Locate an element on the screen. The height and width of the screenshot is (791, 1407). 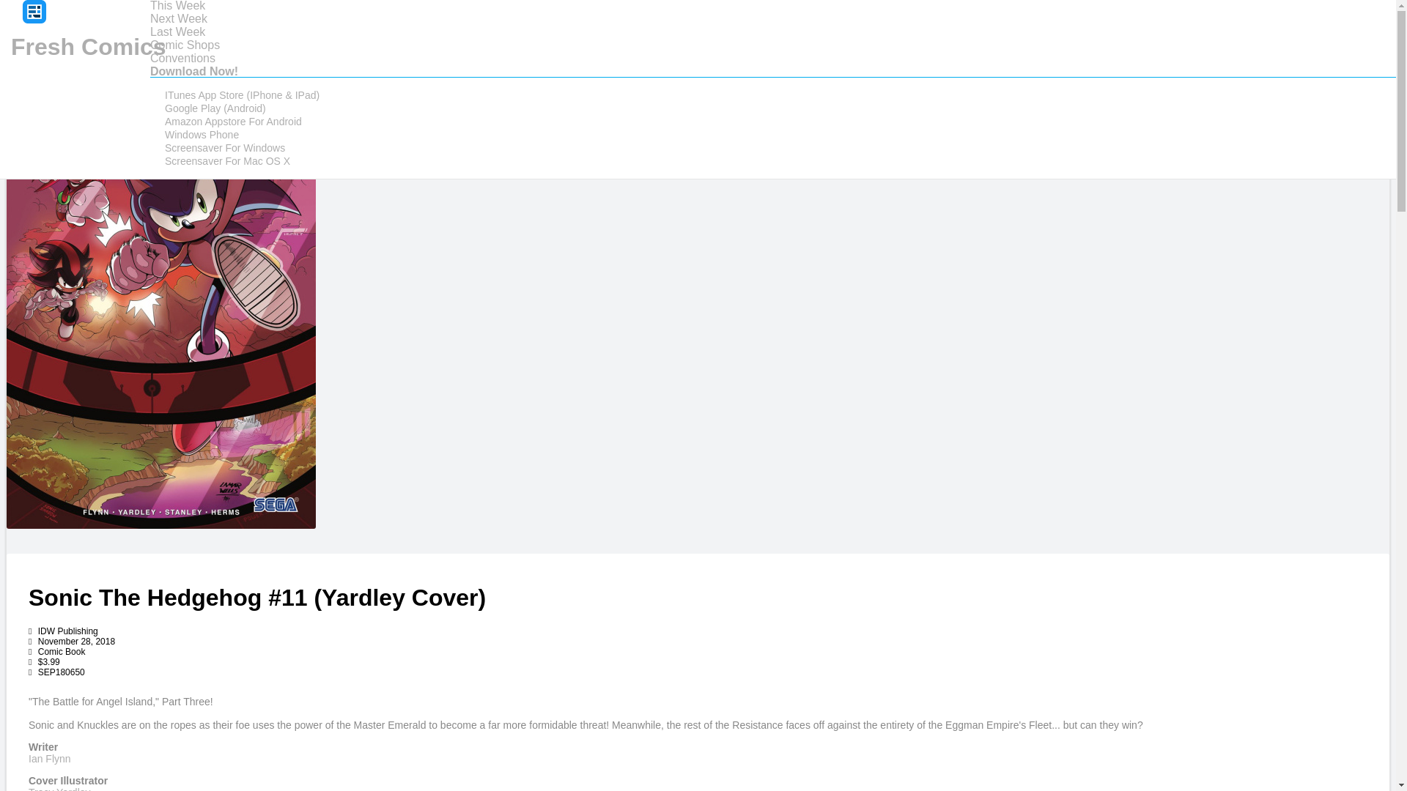
Tracy Yardley is located at coordinates (59, 788).